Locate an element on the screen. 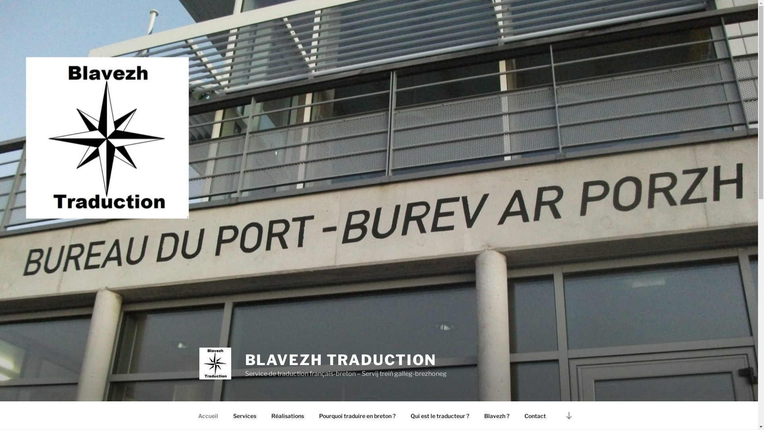  Aller au contenu principal is located at coordinates (0, 0).